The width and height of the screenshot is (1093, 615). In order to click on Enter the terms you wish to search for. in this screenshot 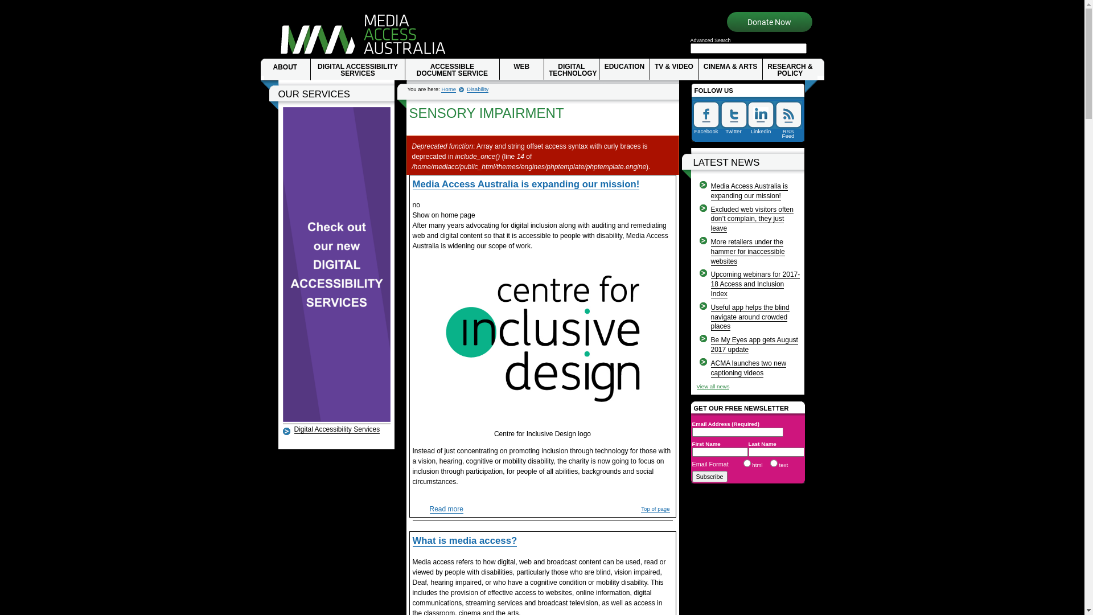, I will do `click(748, 48)`.